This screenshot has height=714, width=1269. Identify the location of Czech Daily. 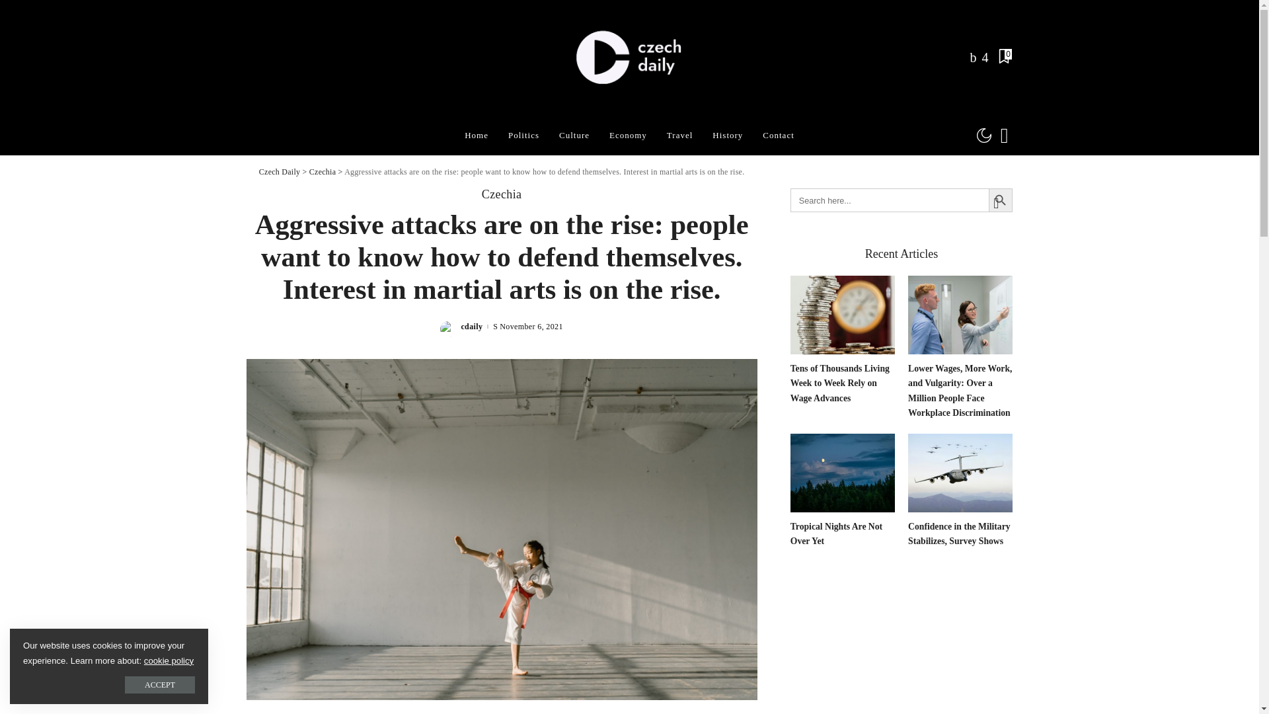
(630, 58).